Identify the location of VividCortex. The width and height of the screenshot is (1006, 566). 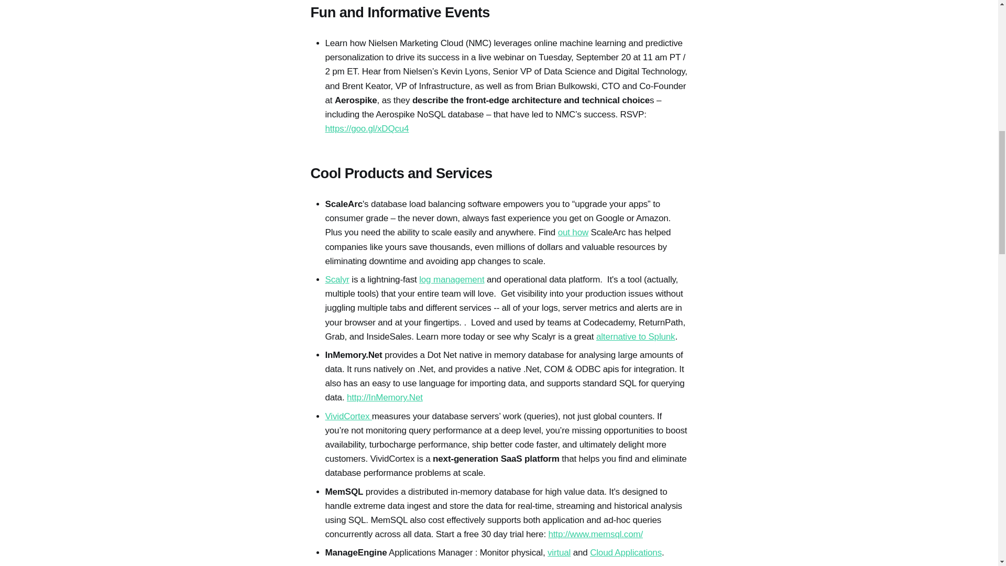
(348, 416).